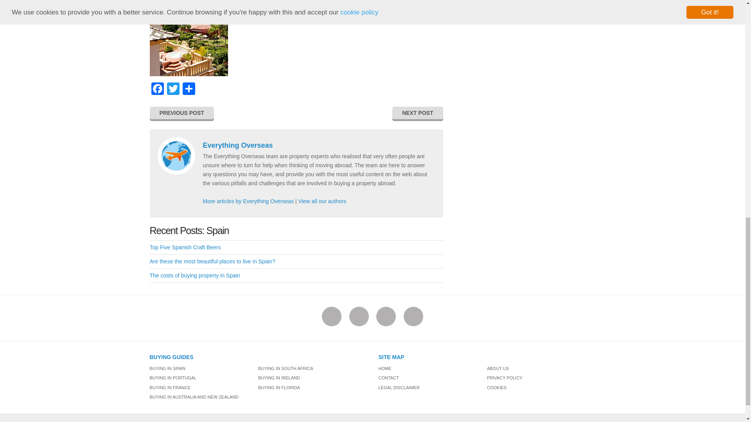 Image resolution: width=751 pixels, height=422 pixels. What do you see at coordinates (237, 145) in the screenshot?
I see `Everything Overseas` at bounding box center [237, 145].